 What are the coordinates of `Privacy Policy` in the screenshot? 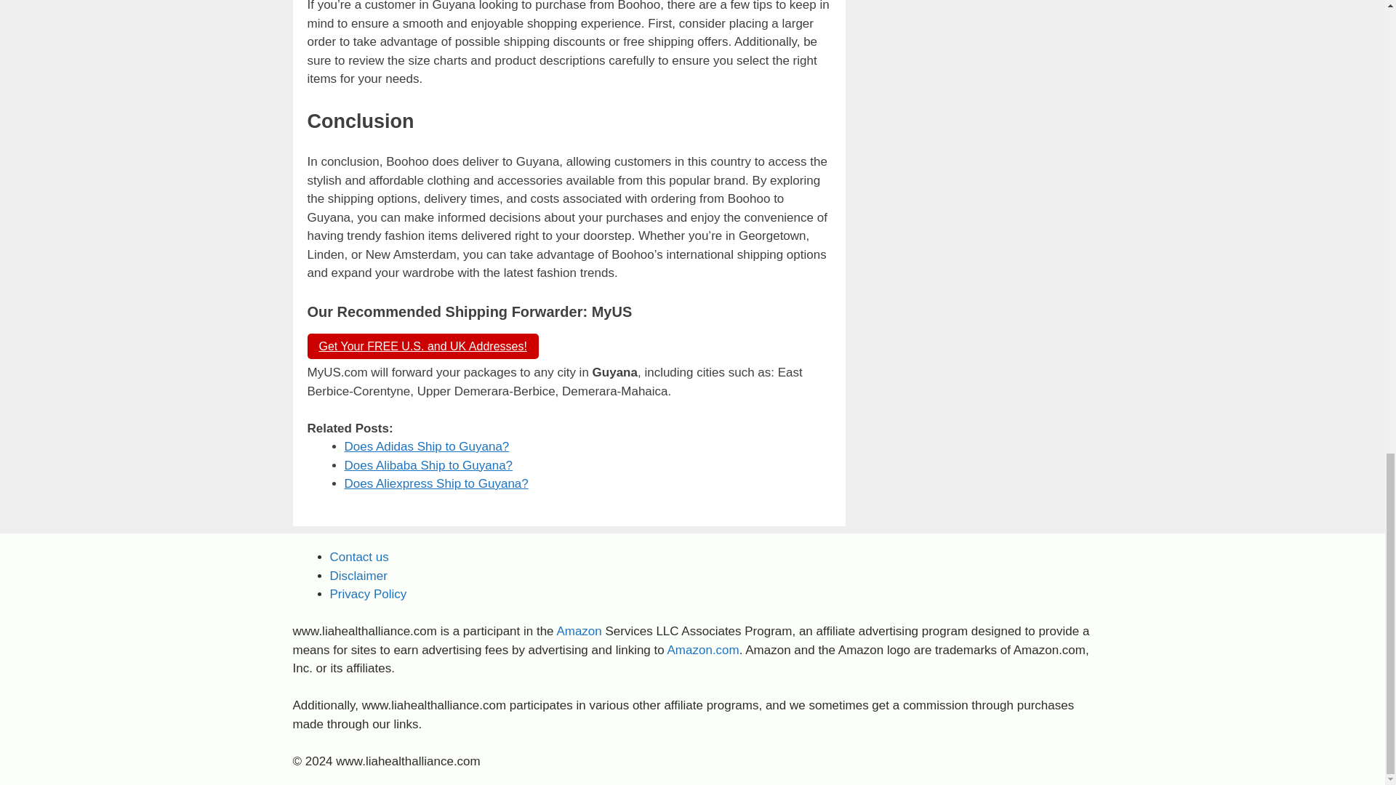 It's located at (368, 594).